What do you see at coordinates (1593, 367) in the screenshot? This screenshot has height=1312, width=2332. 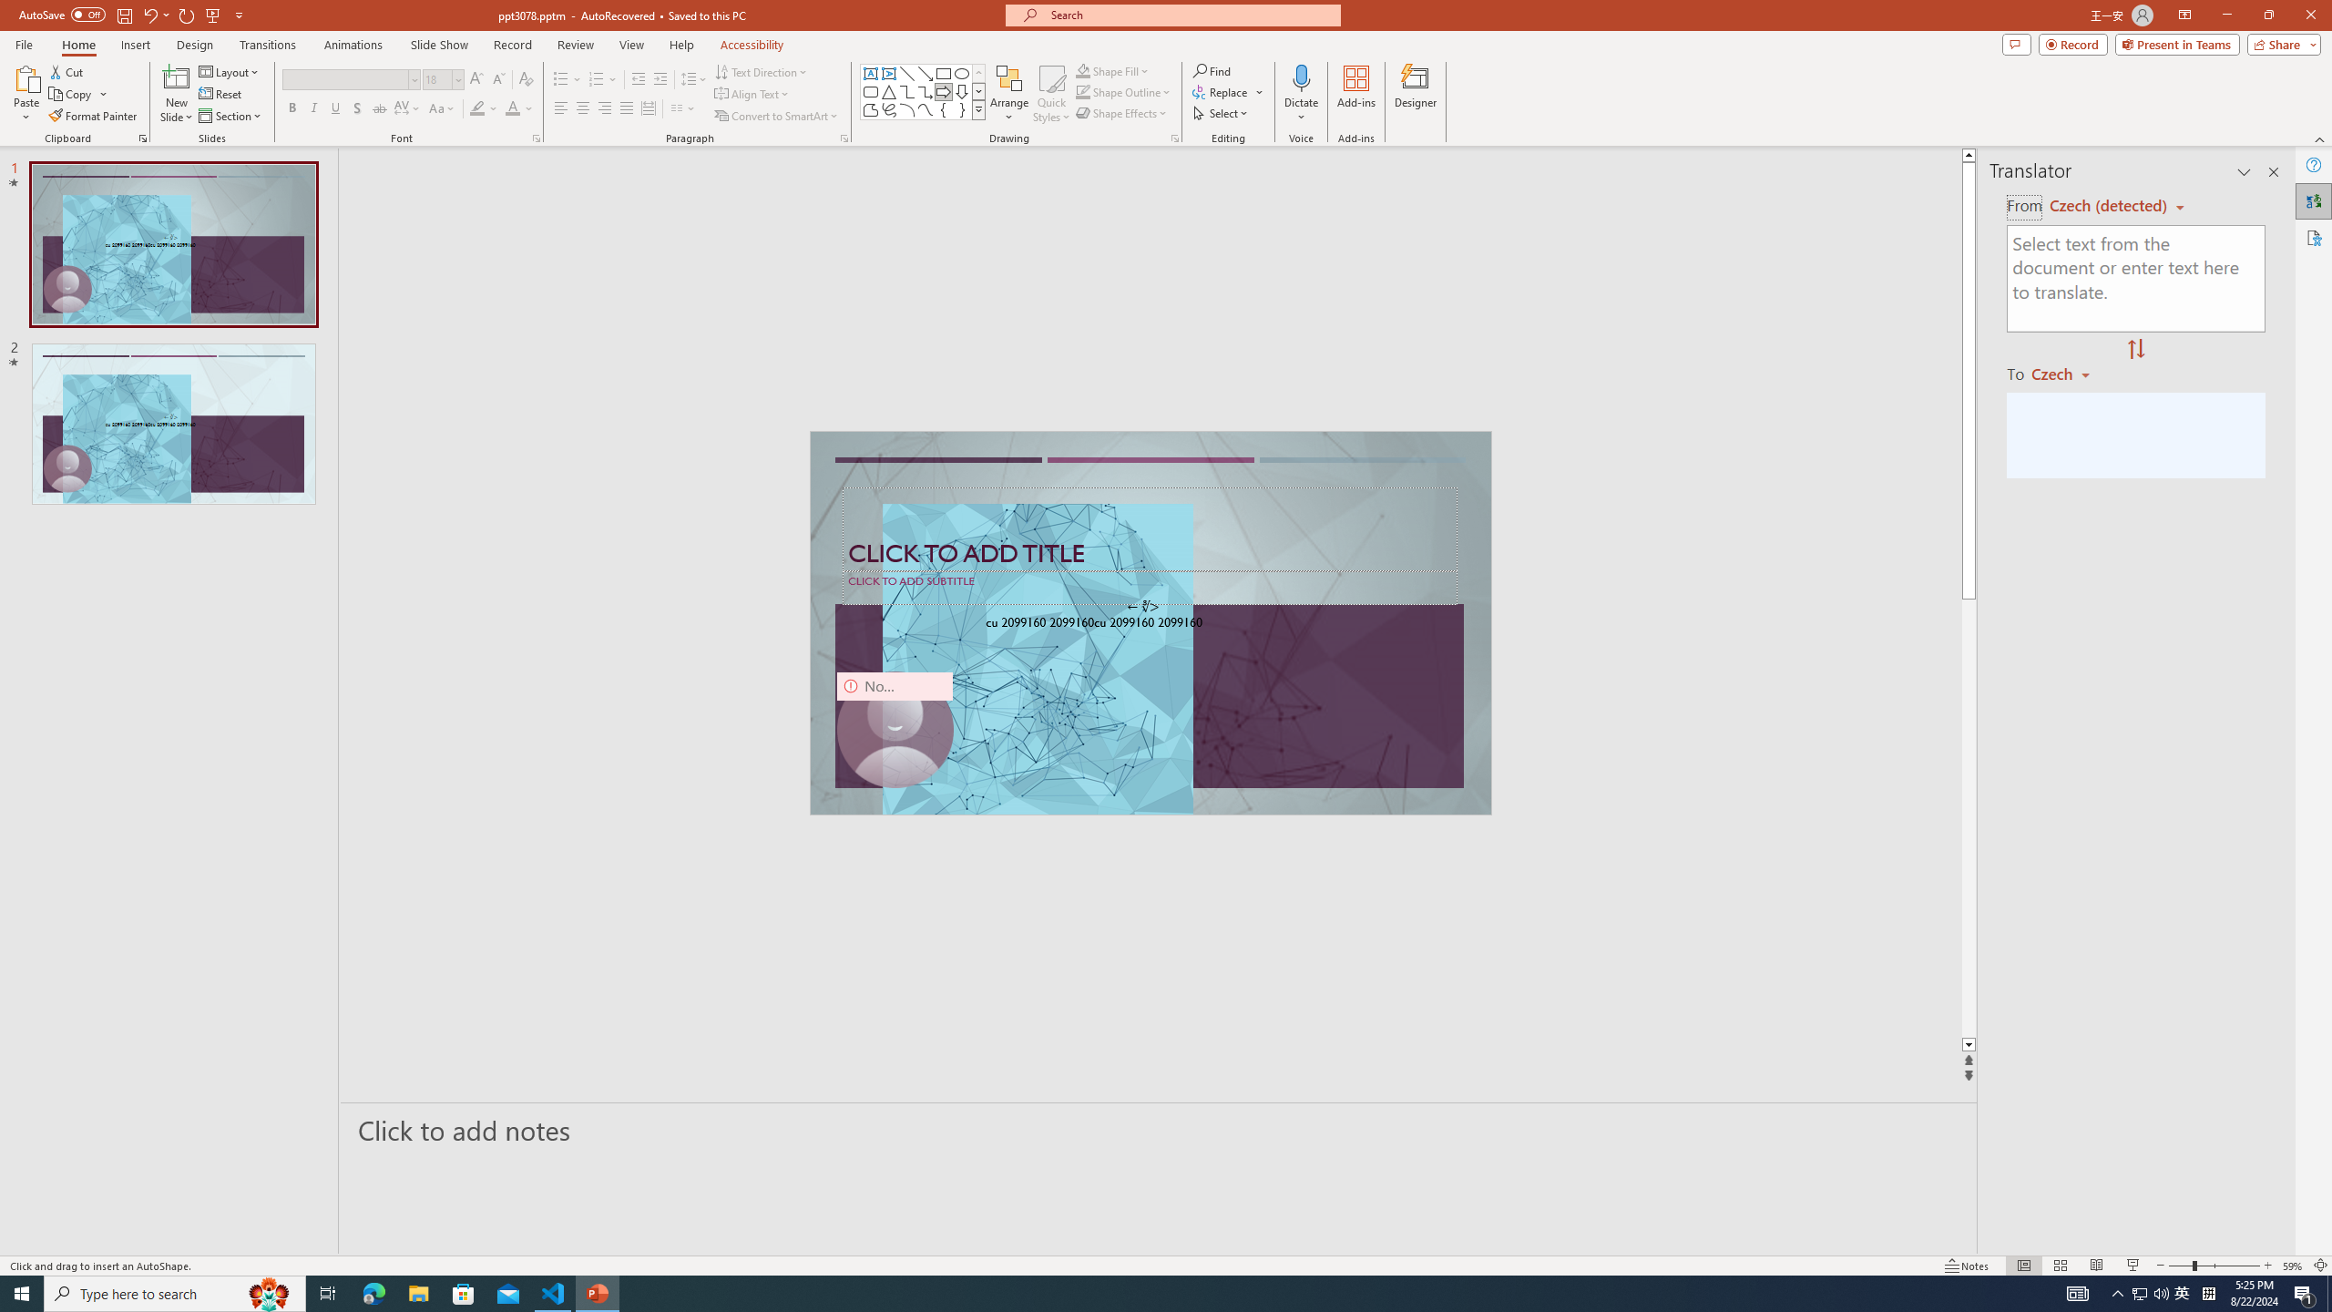 I see `Terminal 2 bash` at bounding box center [1593, 367].